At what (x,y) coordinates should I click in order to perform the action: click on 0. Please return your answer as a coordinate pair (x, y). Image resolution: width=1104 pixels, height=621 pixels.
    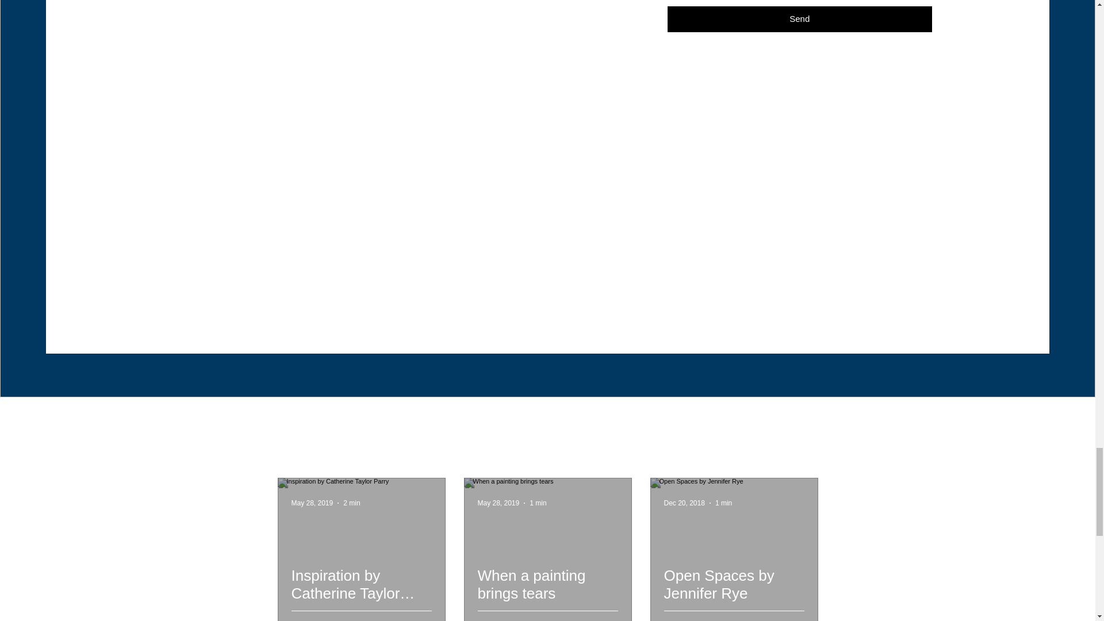
    Looking at the image, I should click on (523, 620).